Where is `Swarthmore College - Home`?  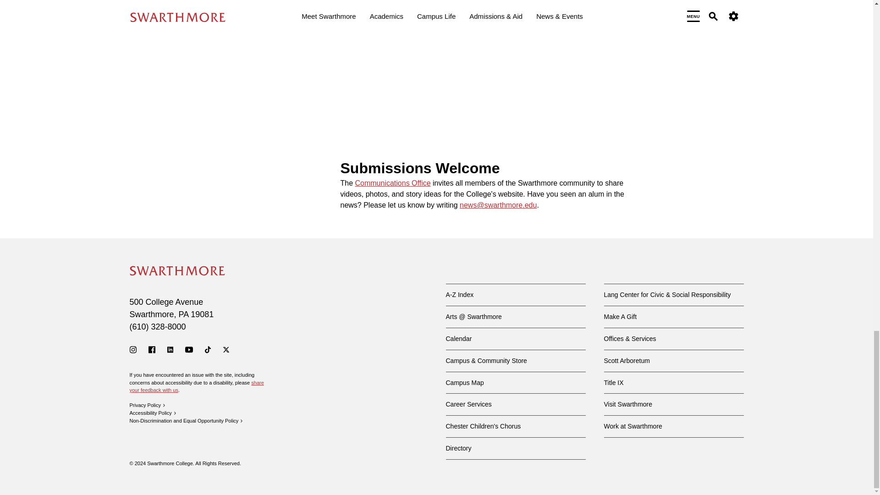 Swarthmore College - Home is located at coordinates (177, 270).